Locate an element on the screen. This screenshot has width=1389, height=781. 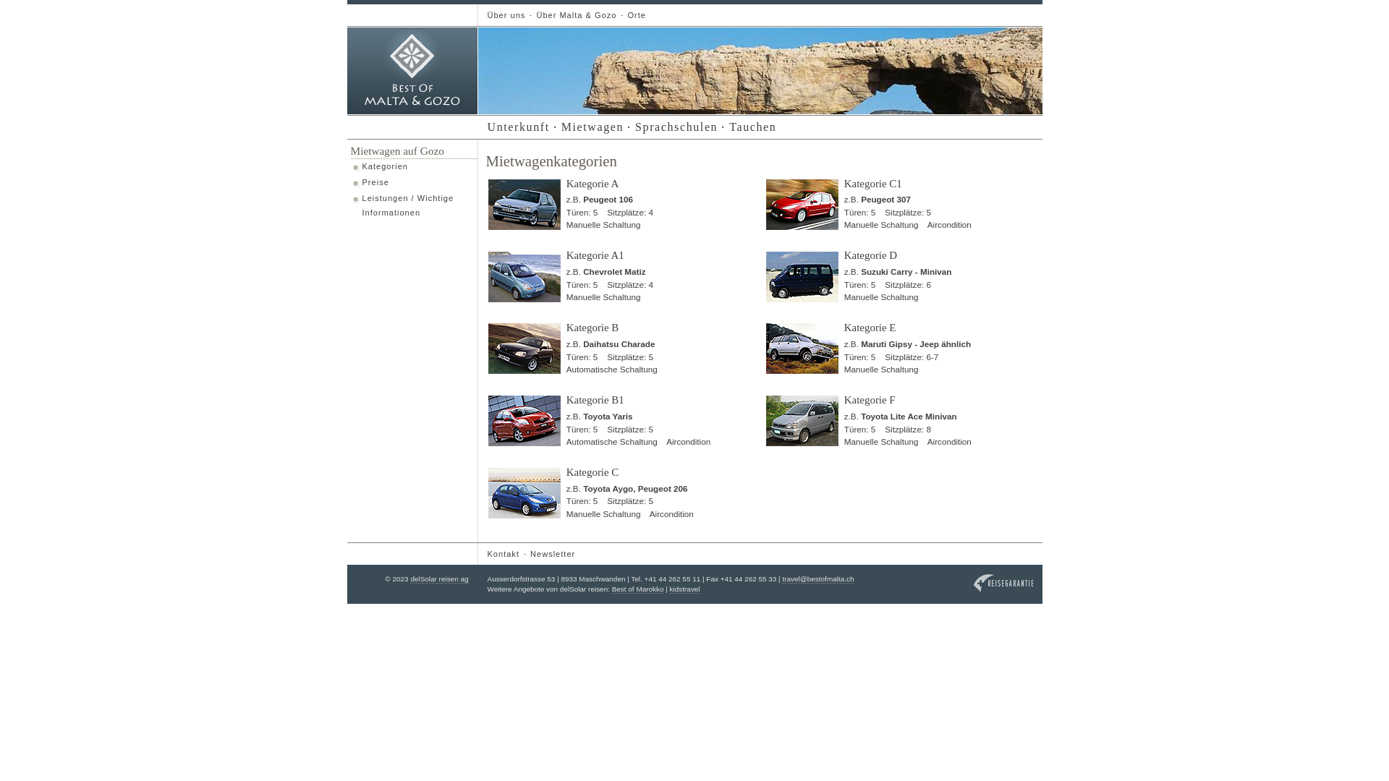
travel@bestofmalta.ch is located at coordinates (817, 579).